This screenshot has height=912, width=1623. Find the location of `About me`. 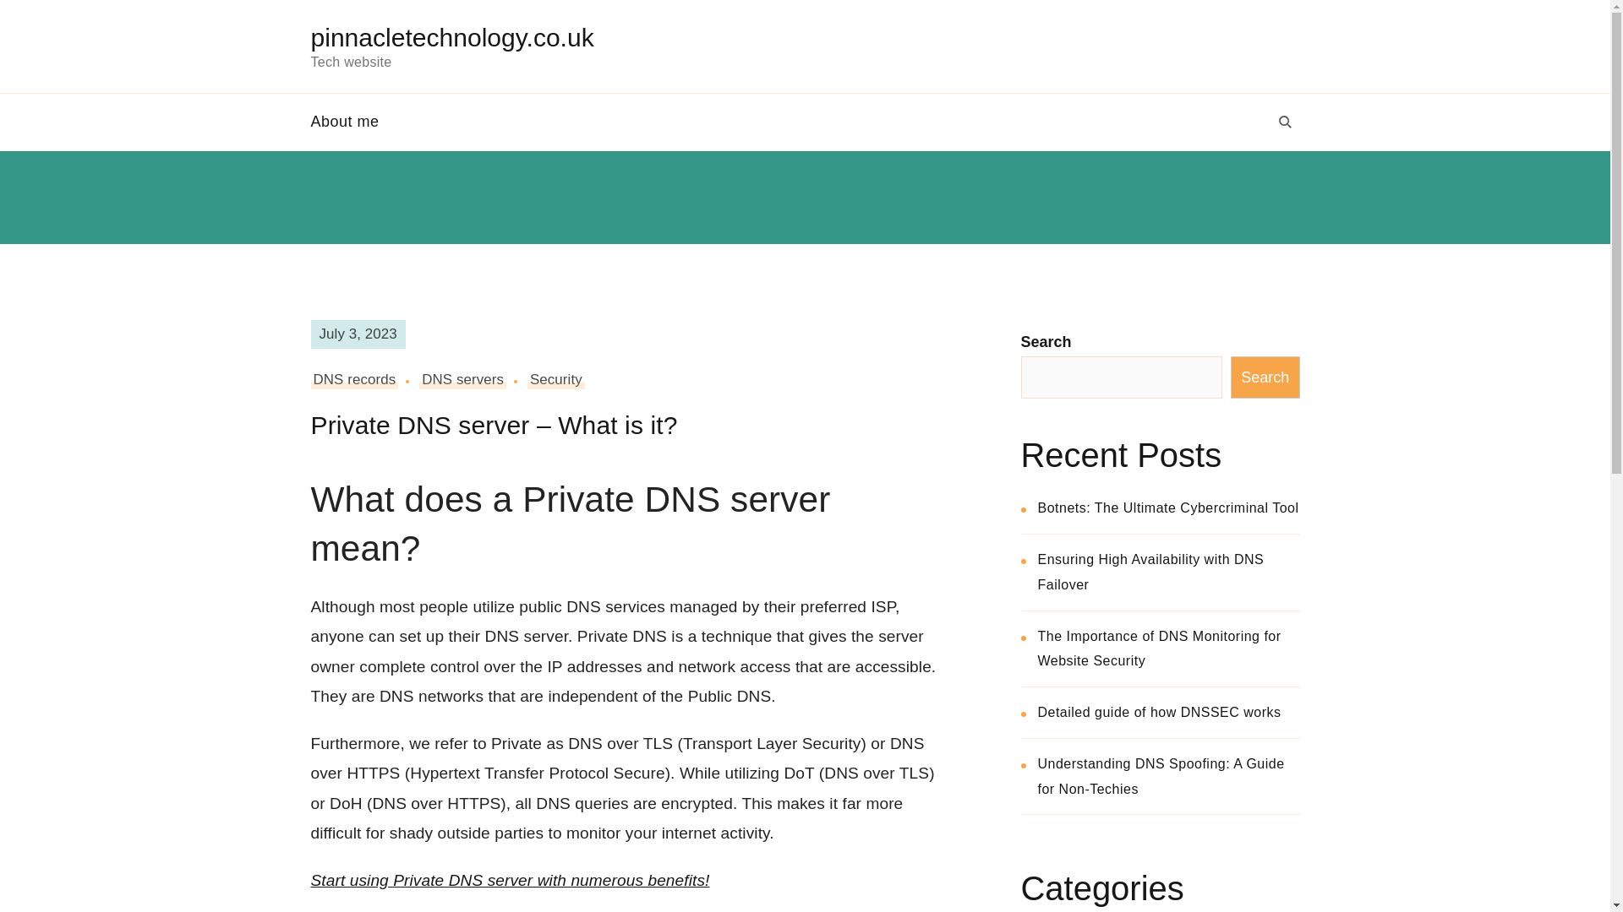

About me is located at coordinates (358, 122).